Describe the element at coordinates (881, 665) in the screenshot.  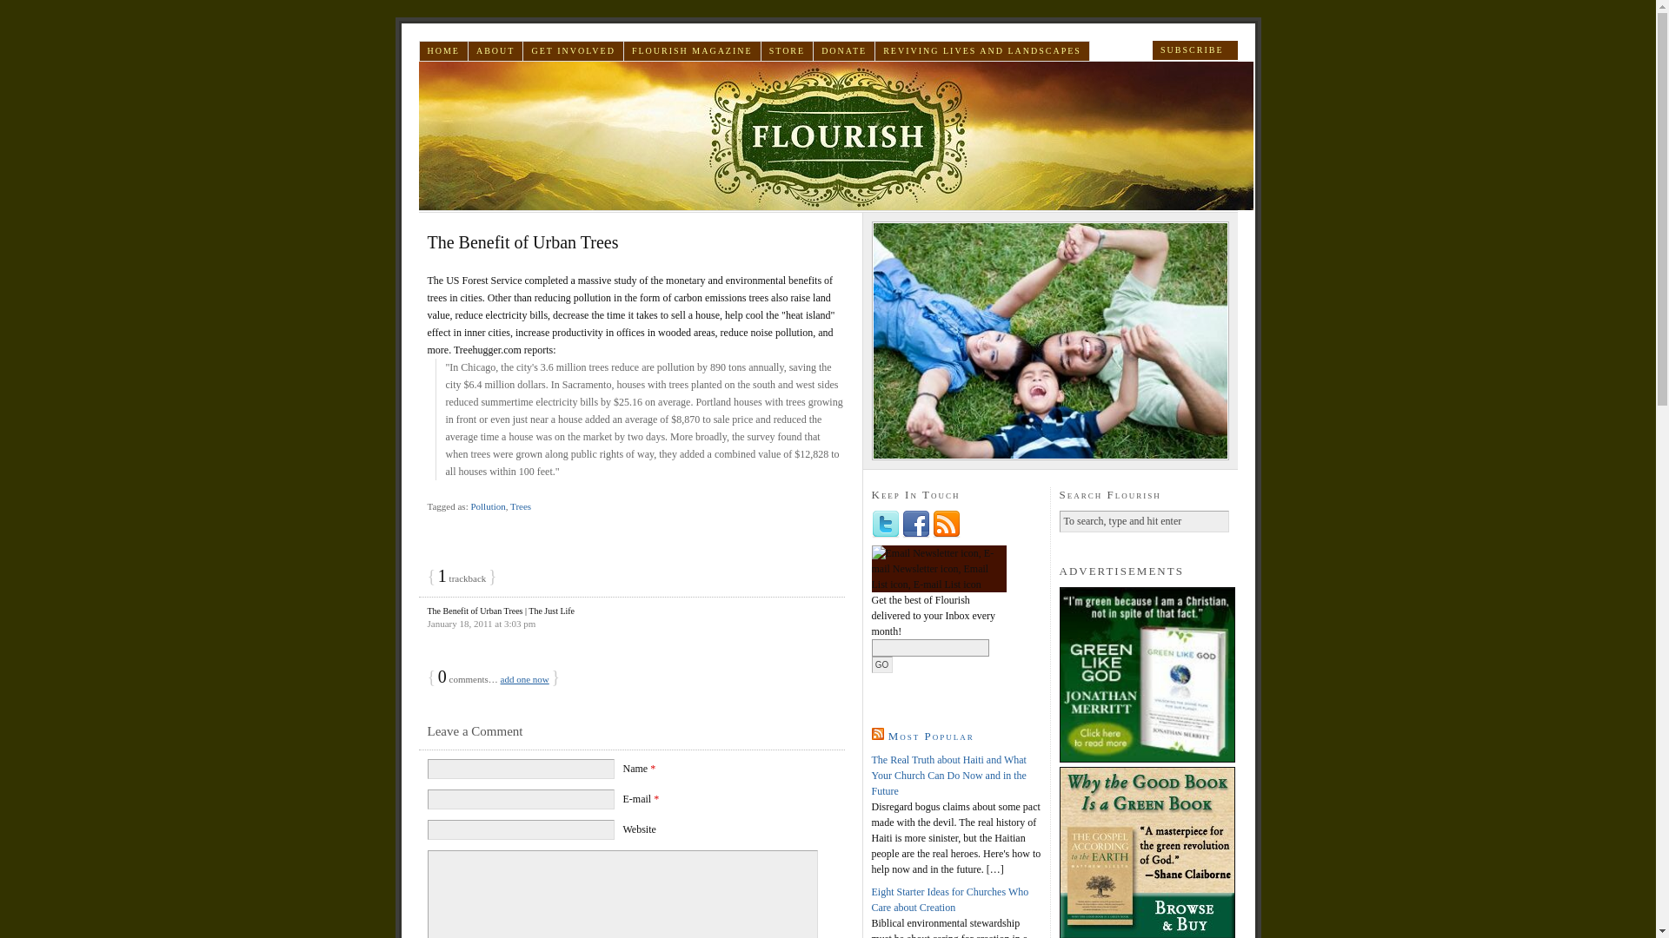
I see `GO` at that location.